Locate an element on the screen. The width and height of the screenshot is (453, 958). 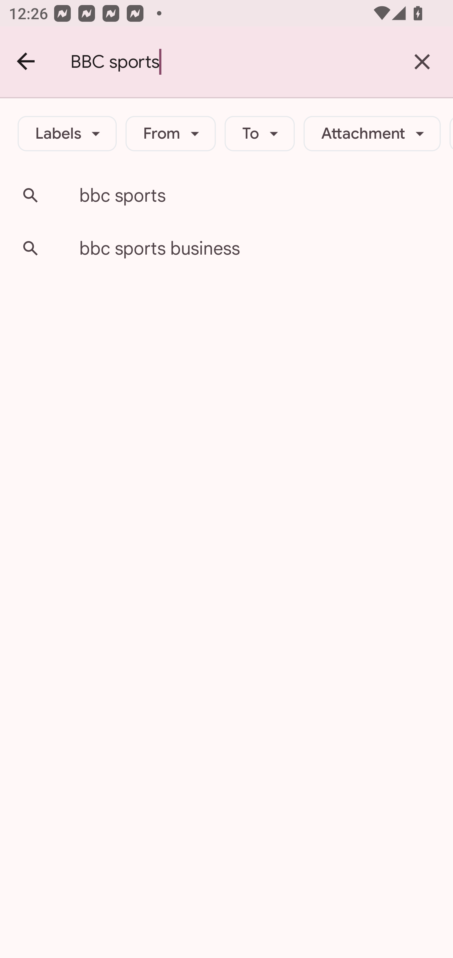
Attachment is located at coordinates (372, 134).